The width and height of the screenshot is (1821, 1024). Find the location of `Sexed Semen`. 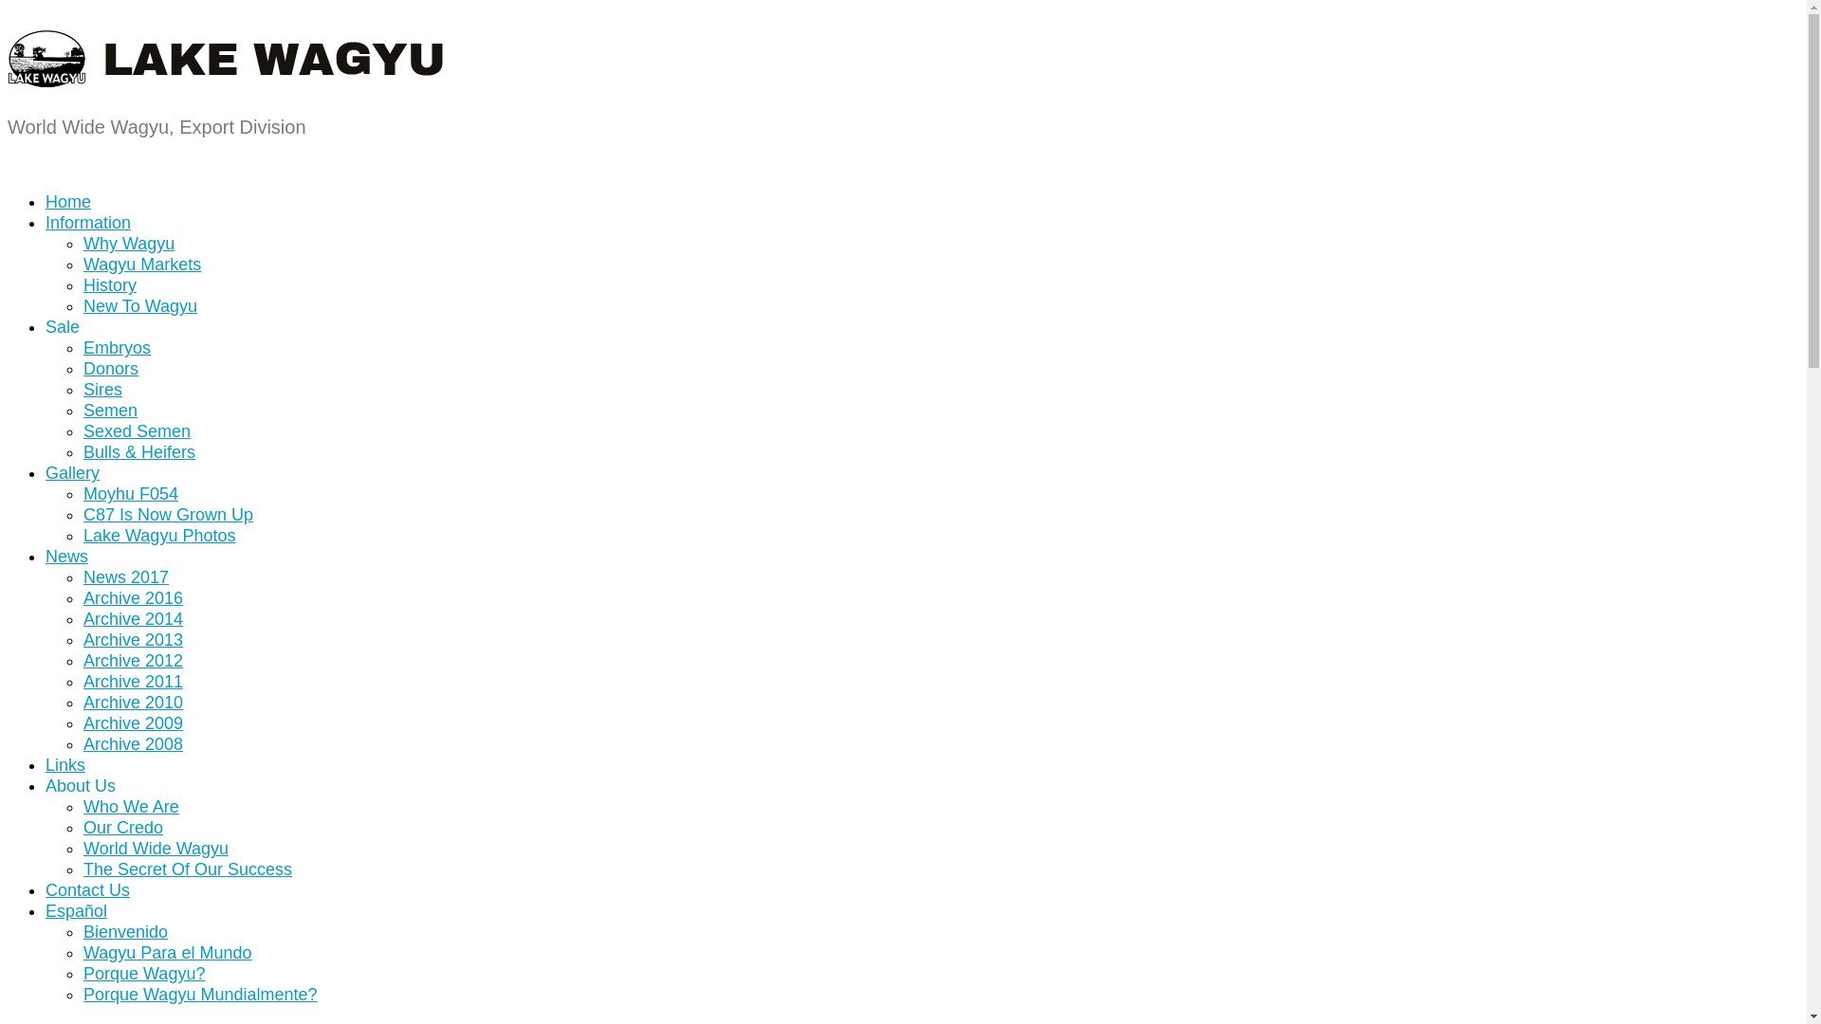

Sexed Semen is located at coordinates (137, 431).